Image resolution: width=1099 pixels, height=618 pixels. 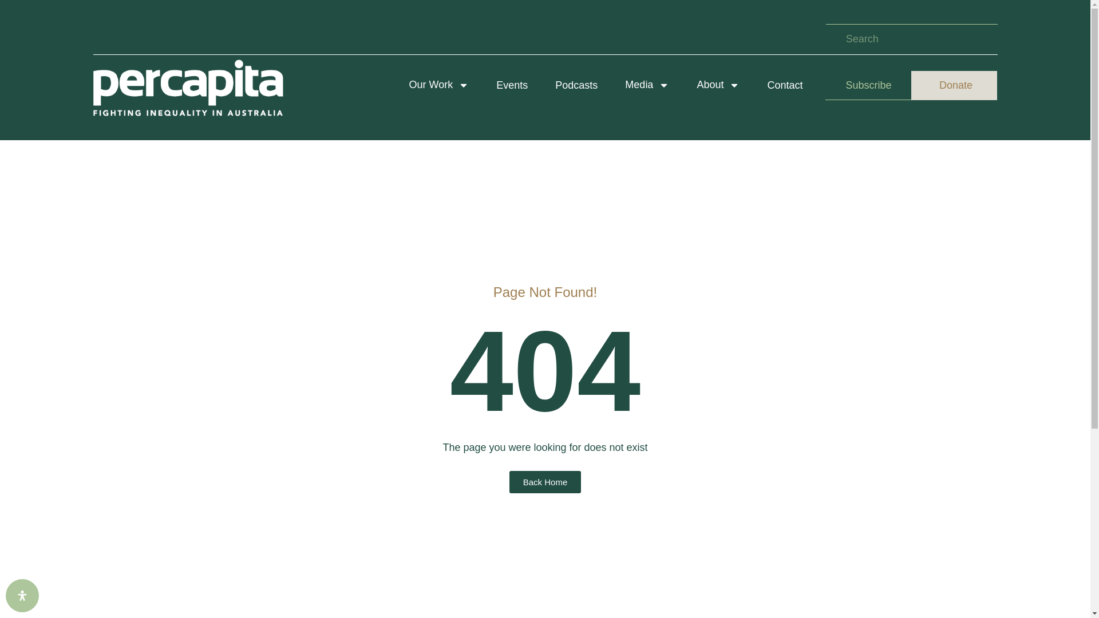 I want to click on Media, so click(x=647, y=85).